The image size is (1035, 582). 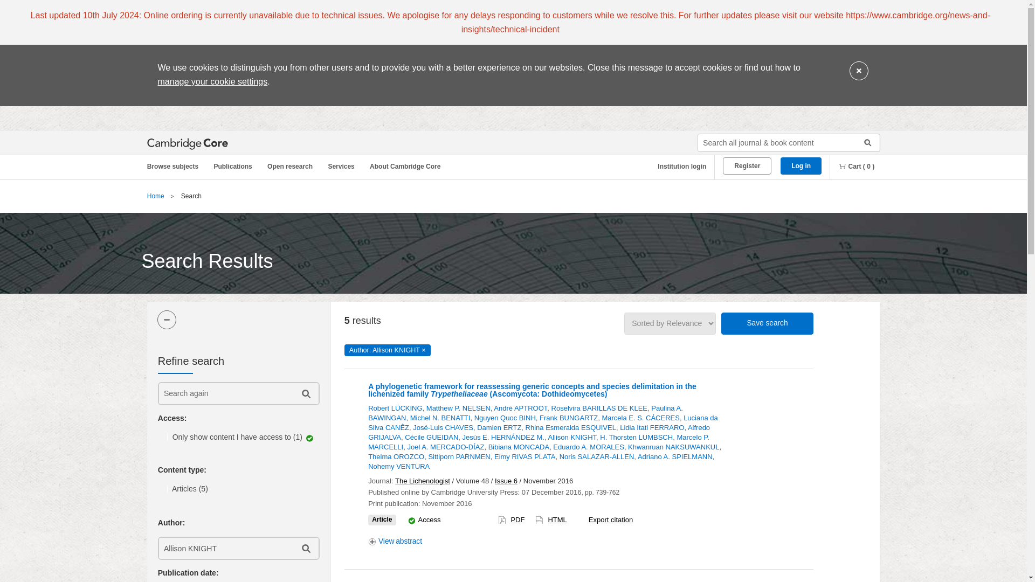 What do you see at coordinates (212, 81) in the screenshot?
I see `manage your cookie settings` at bounding box center [212, 81].